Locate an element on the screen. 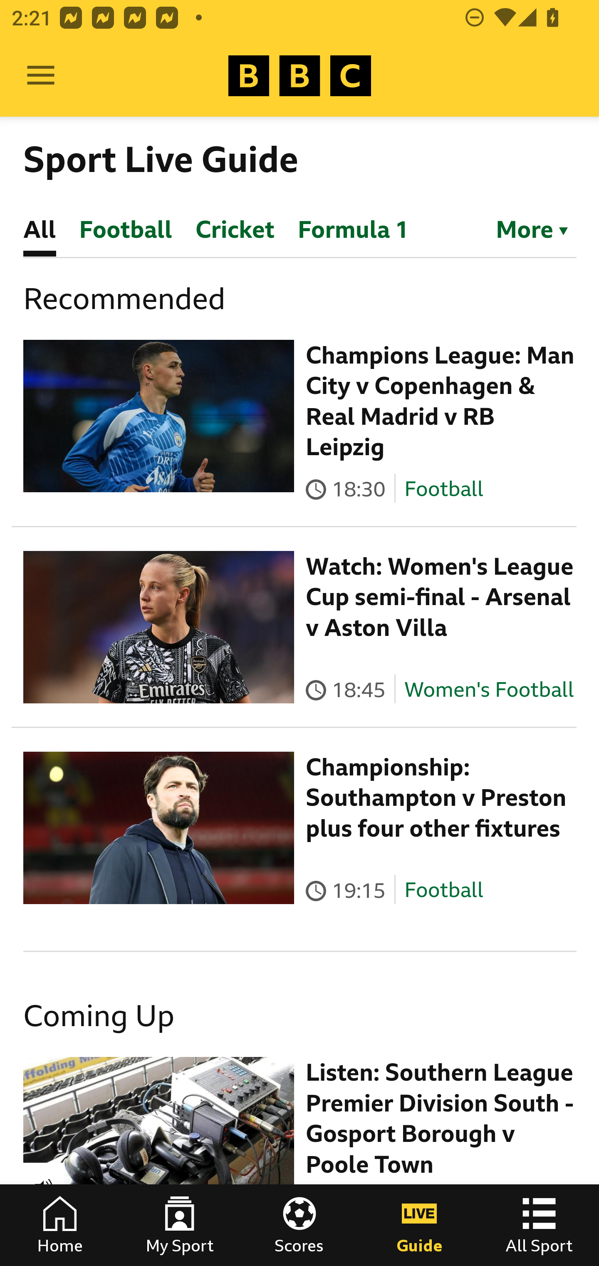  Home is located at coordinates (60, 1225).